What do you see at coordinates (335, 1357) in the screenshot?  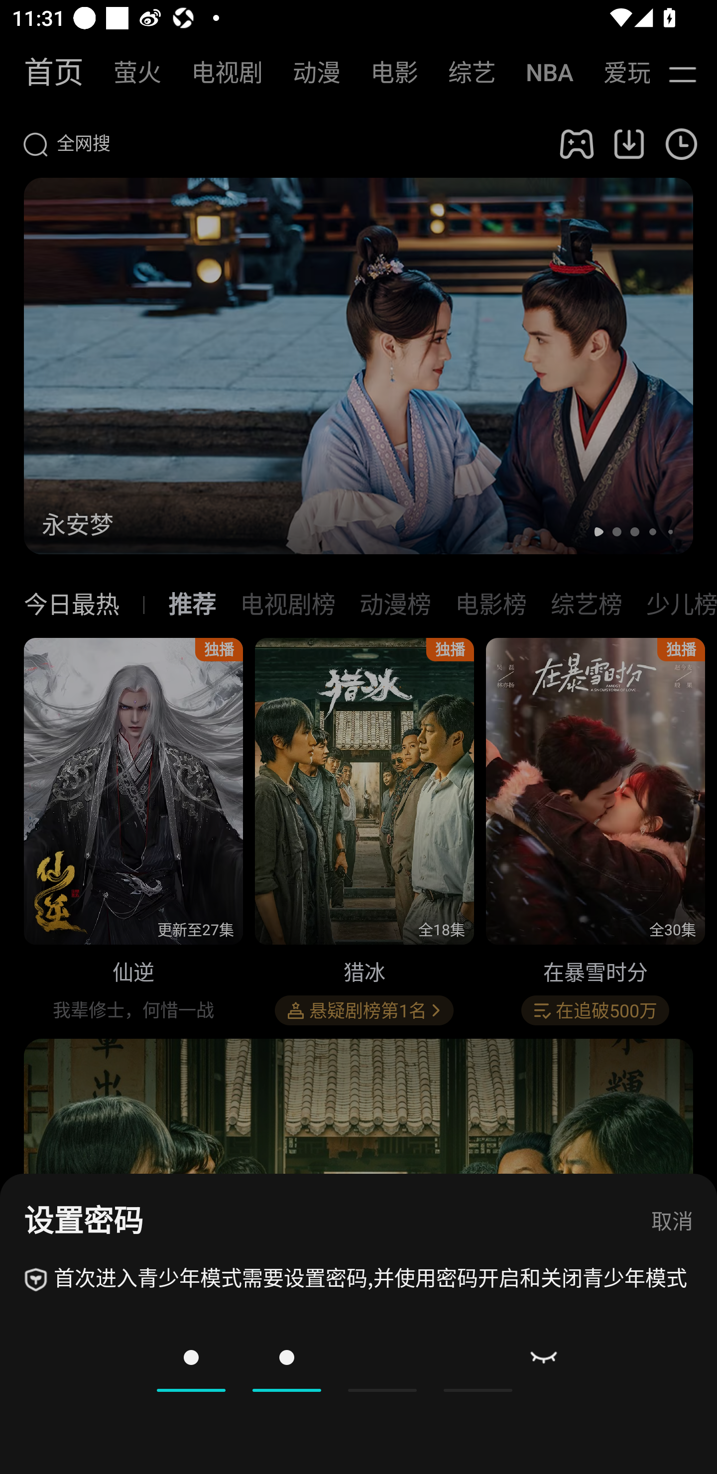 I see `••` at bounding box center [335, 1357].